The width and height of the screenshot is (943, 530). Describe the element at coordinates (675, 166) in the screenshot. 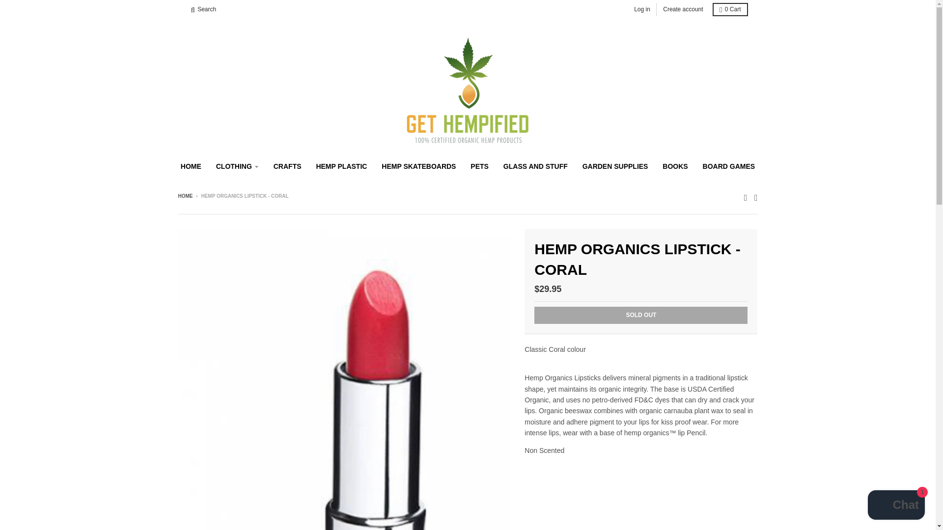

I see `BOOKS` at that location.